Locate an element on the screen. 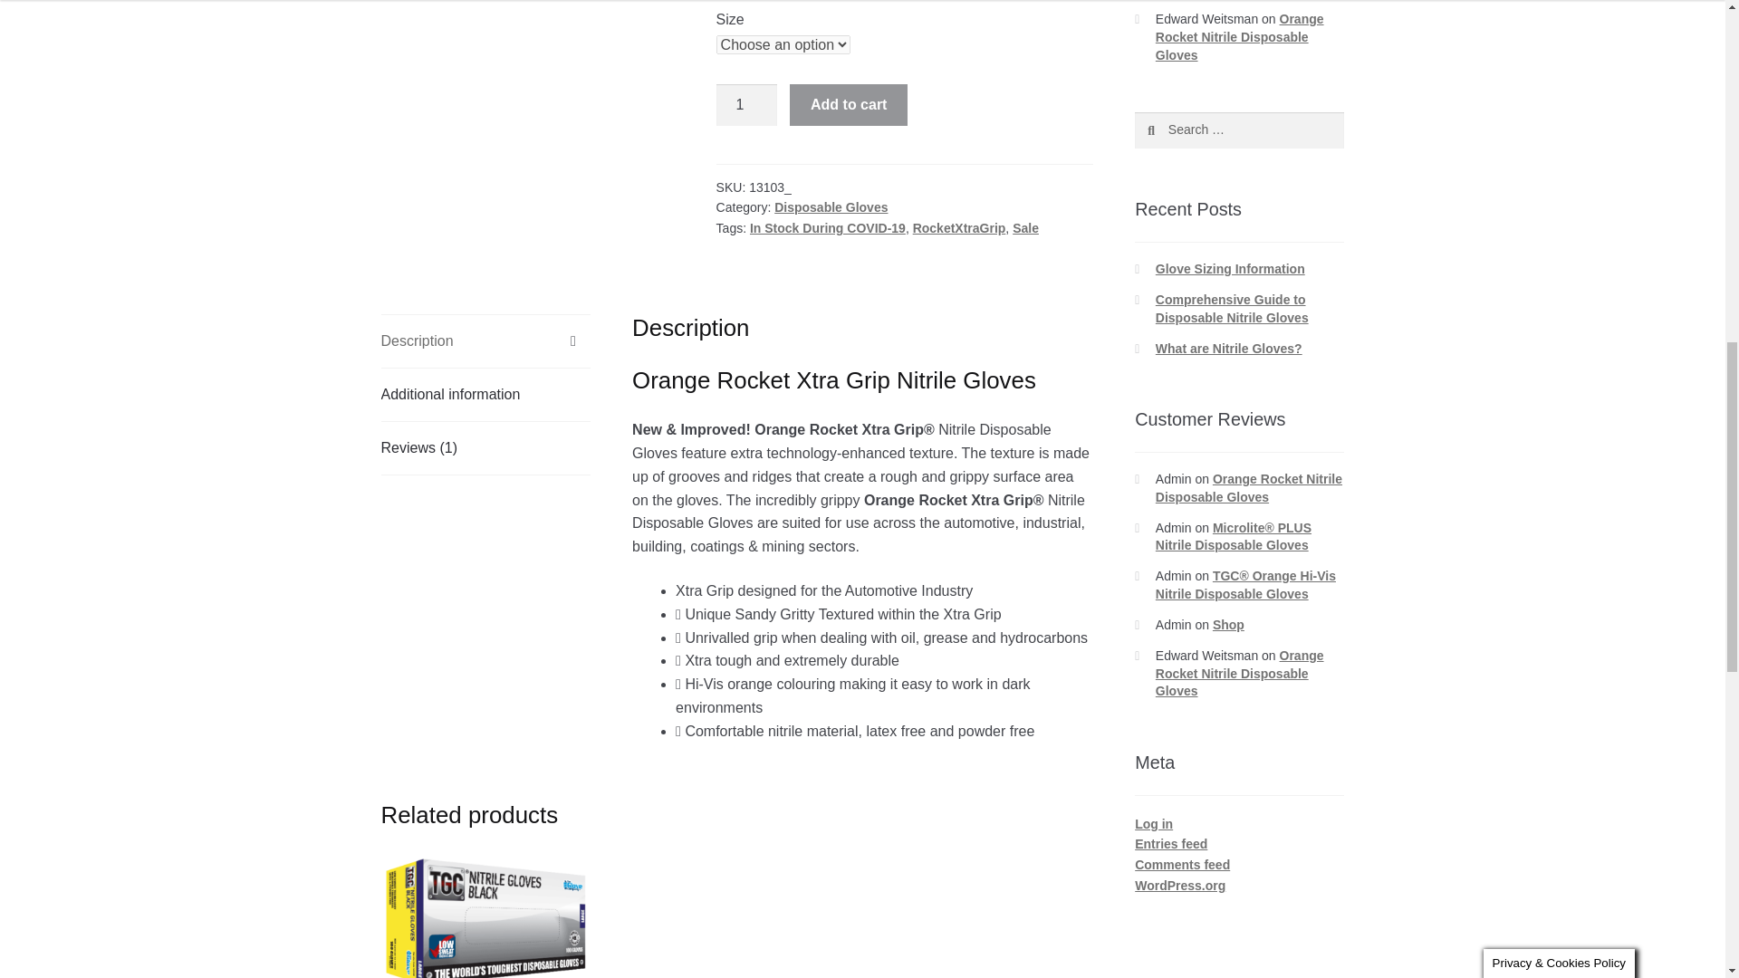  Sale is located at coordinates (1025, 228).